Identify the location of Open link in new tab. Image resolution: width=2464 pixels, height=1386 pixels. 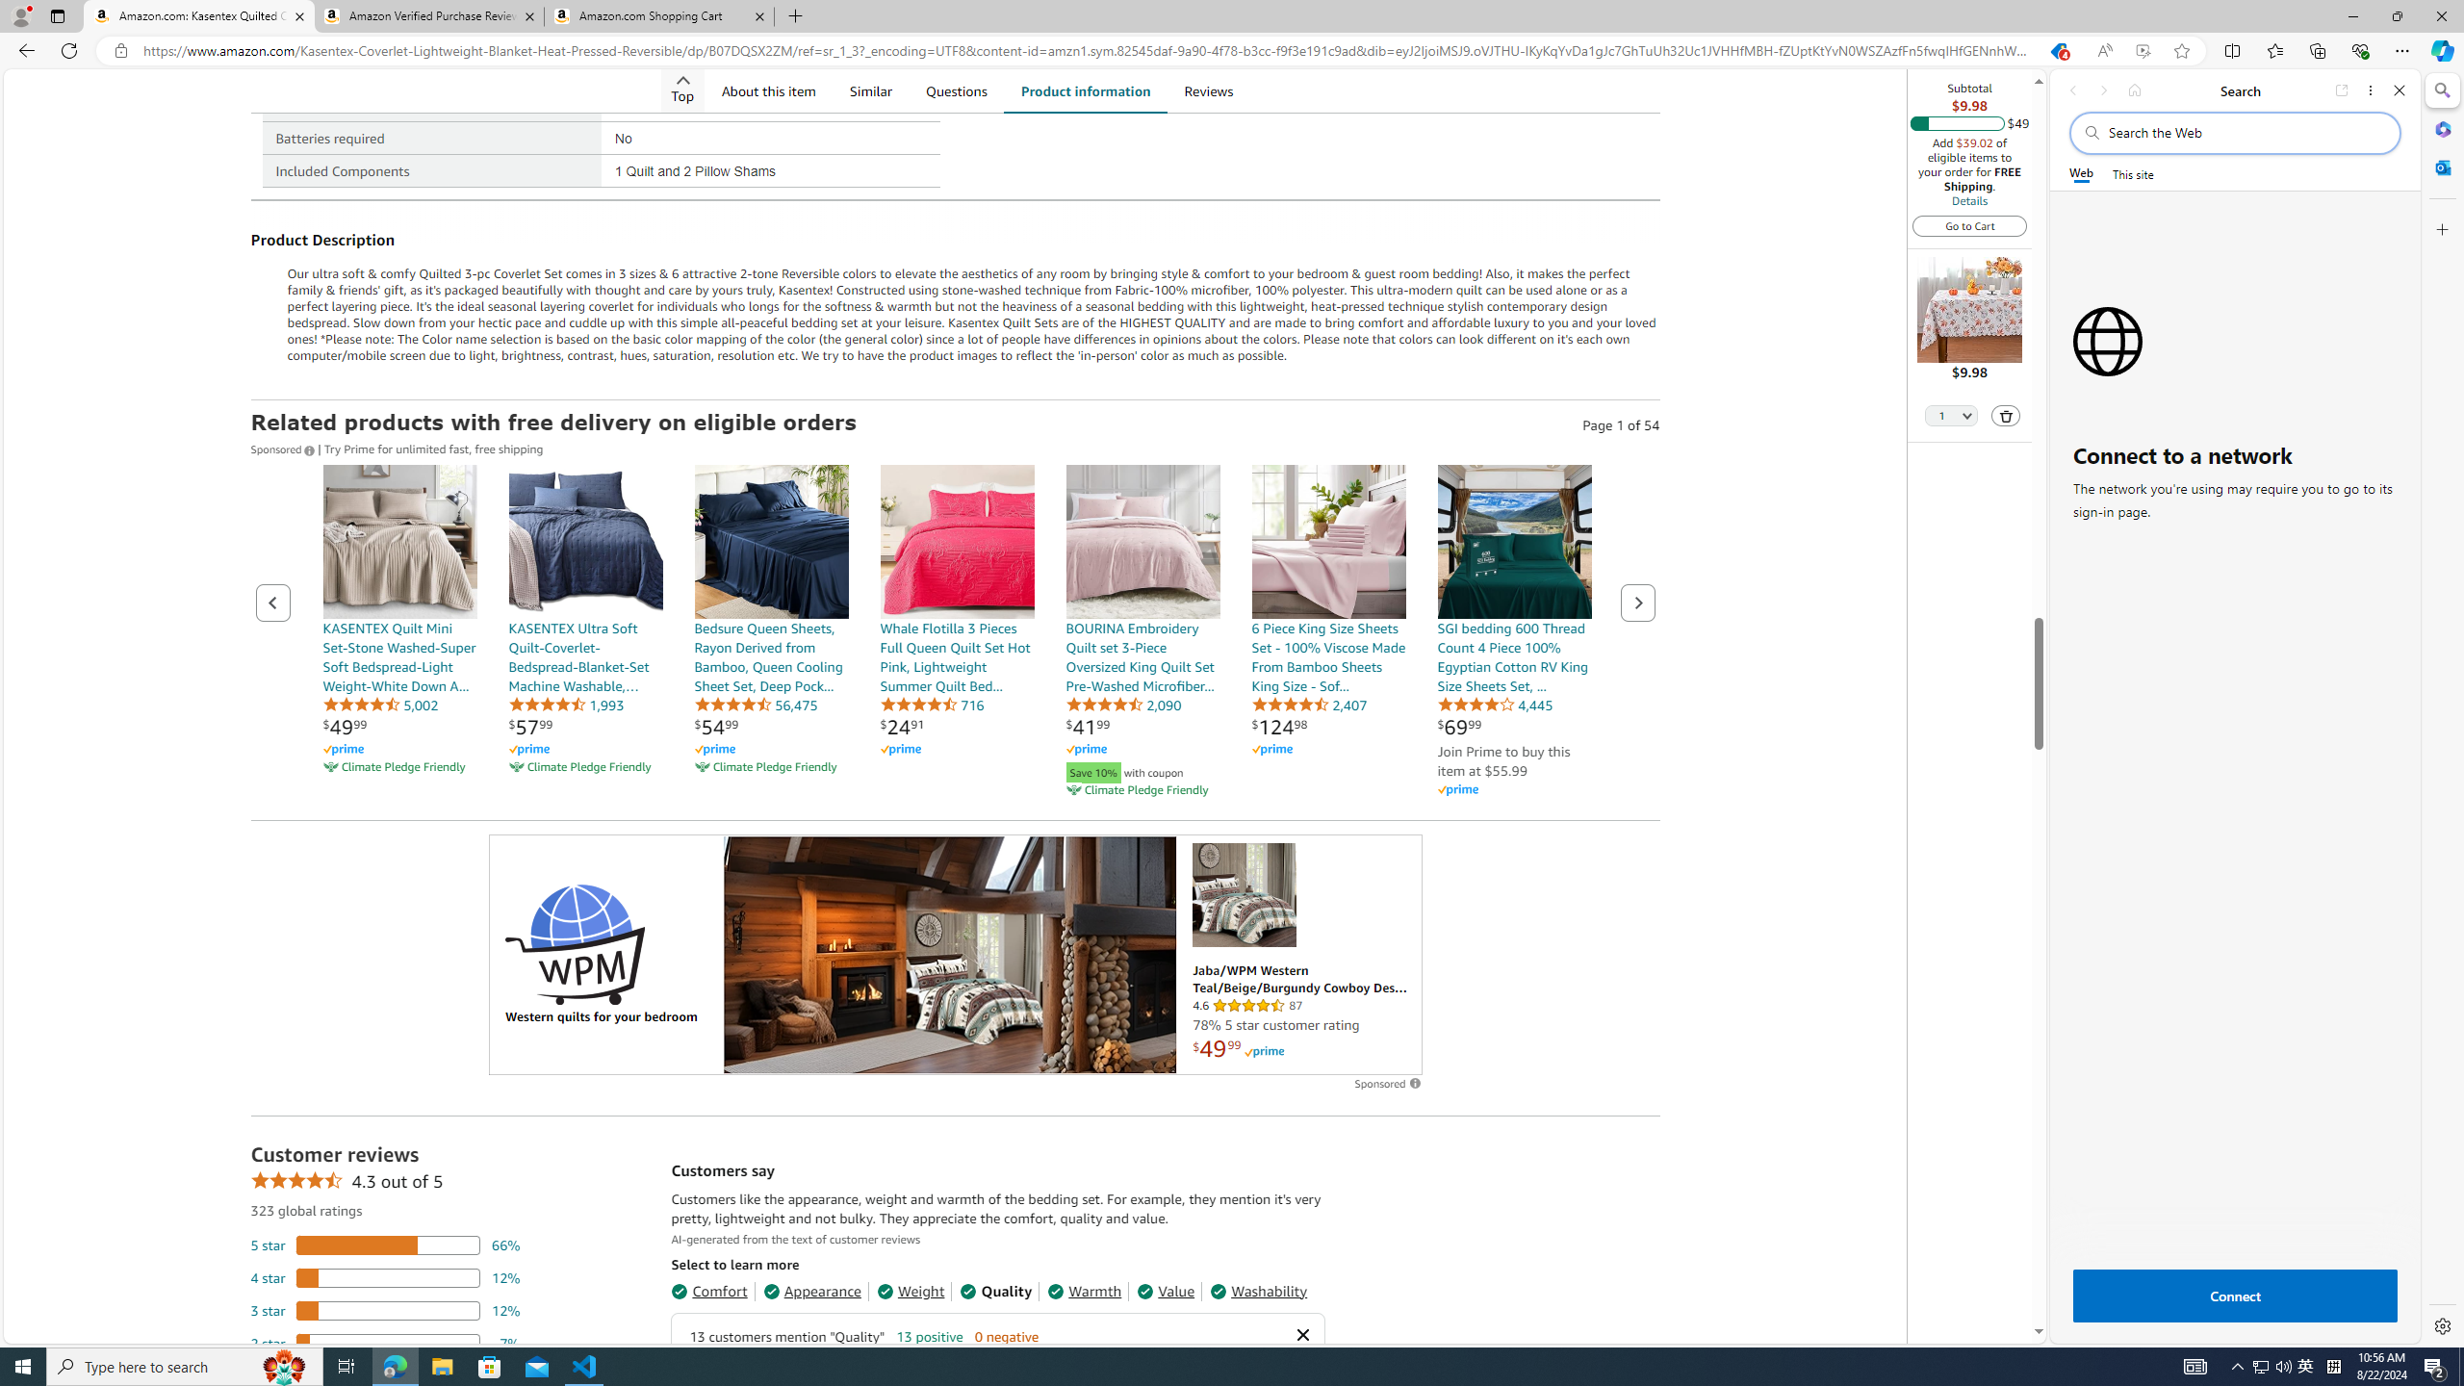
(2342, 90).